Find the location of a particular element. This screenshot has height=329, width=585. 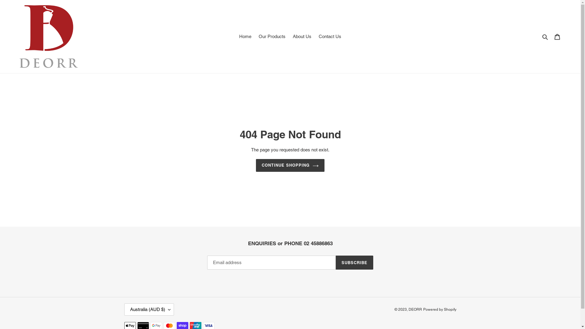

Cart is located at coordinates (557, 37).